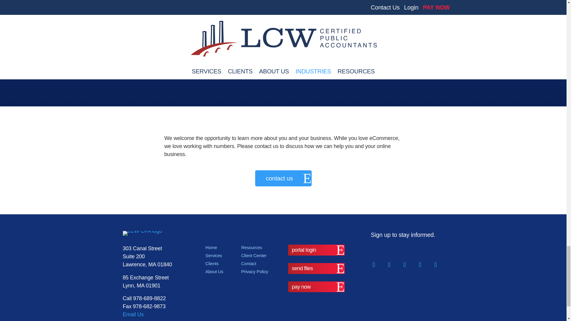 This screenshot has width=571, height=321. I want to click on Follow on Instagram, so click(420, 265).